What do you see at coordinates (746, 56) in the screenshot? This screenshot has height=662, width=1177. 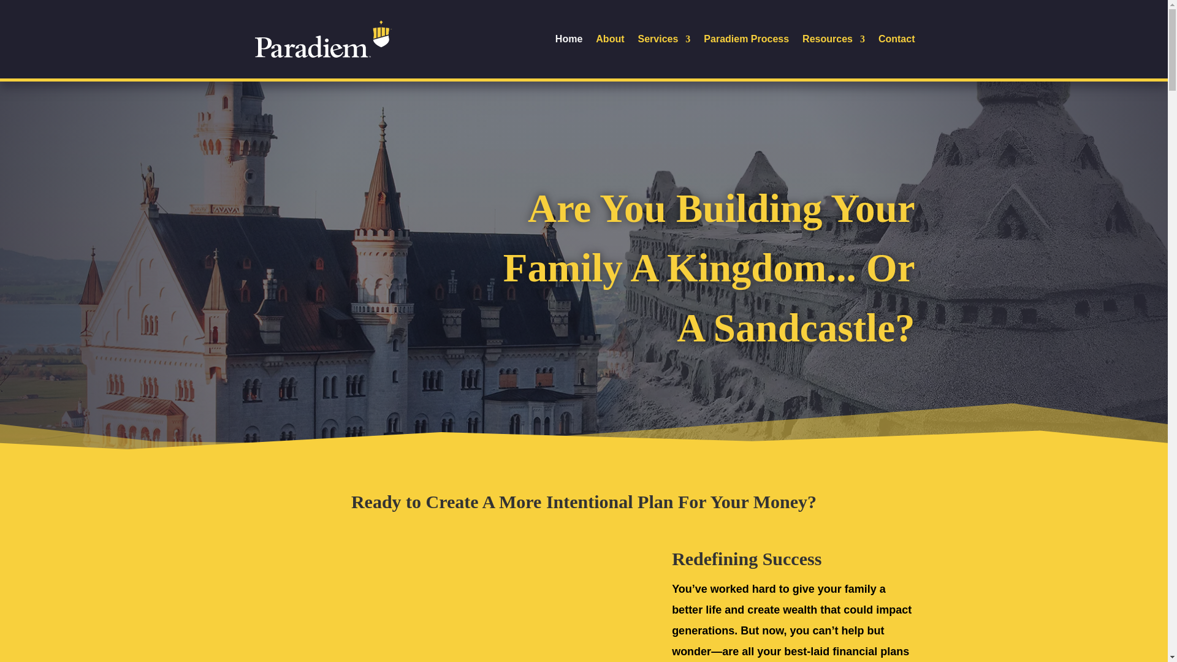 I see `Paradiem Process` at bounding box center [746, 56].